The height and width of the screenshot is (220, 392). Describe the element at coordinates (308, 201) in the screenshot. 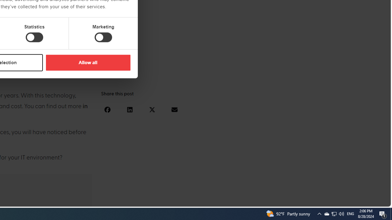

I see `Language switcher : Polish` at that location.